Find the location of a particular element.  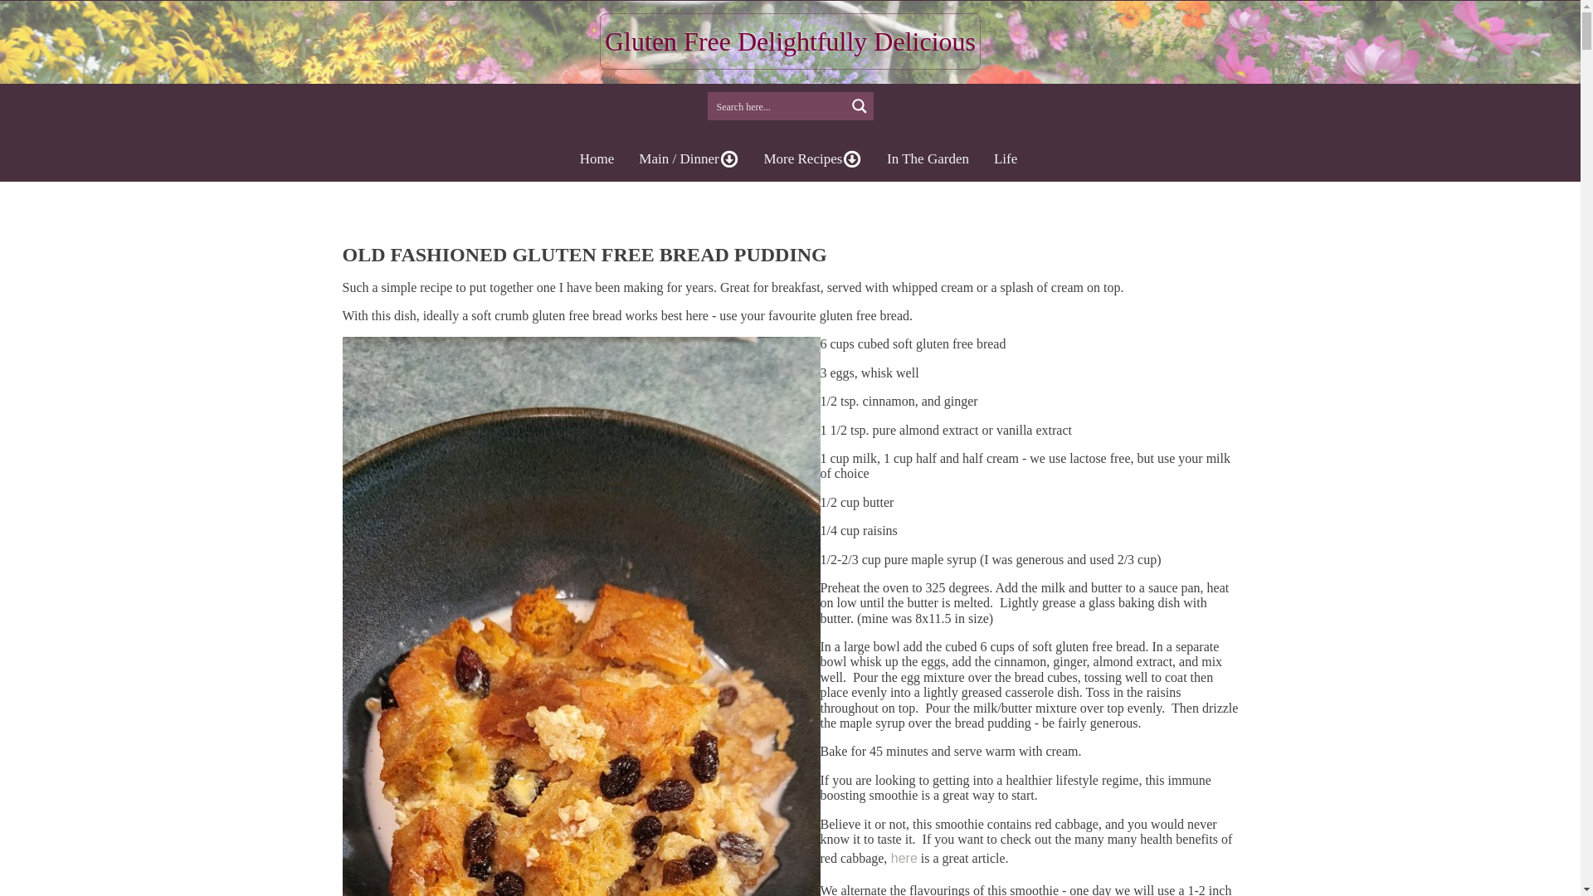

here is located at coordinates (902, 858).